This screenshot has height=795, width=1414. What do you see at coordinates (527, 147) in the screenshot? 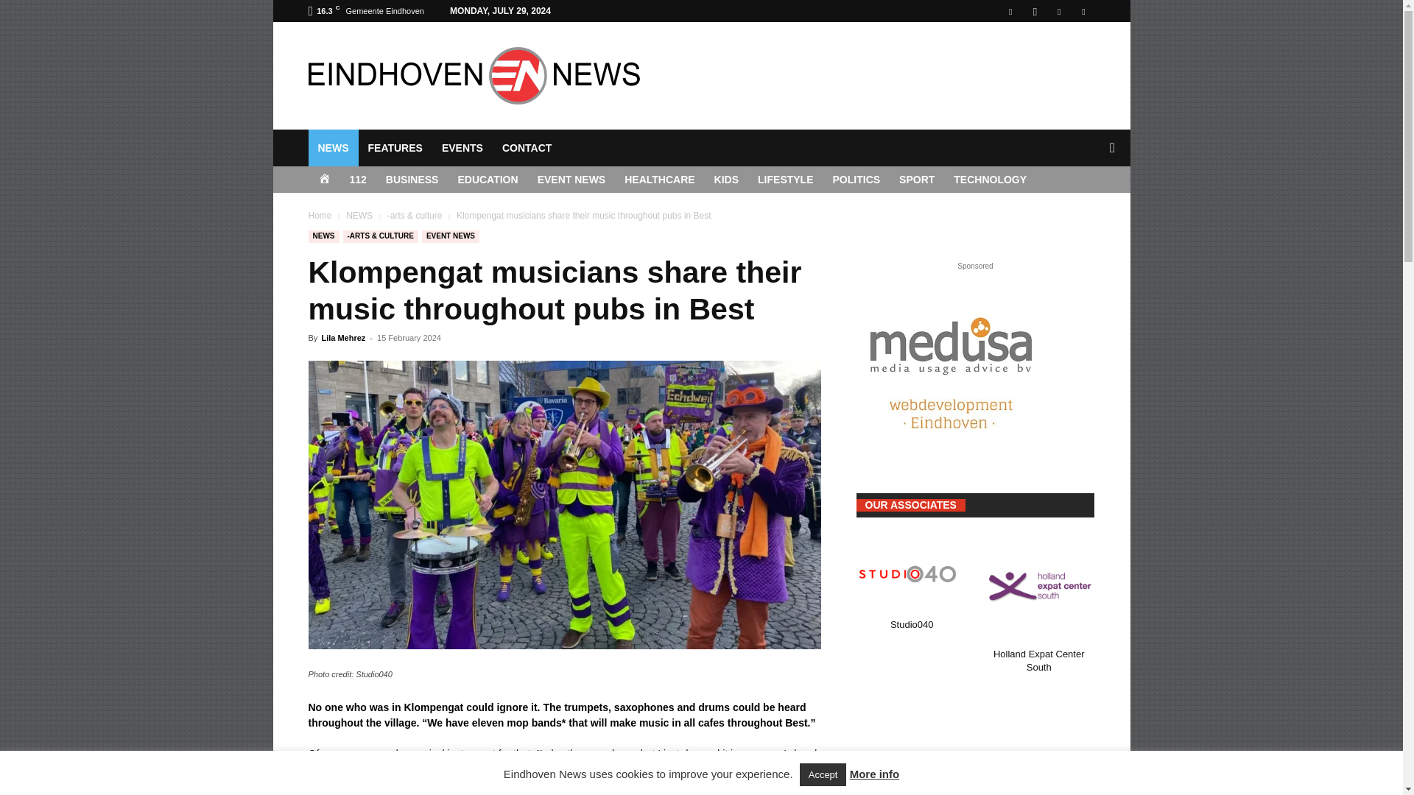
I see `CONTACT` at bounding box center [527, 147].